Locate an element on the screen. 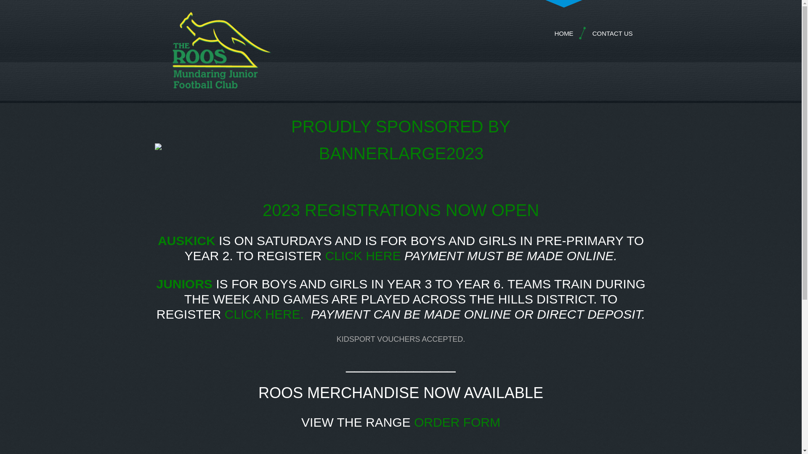  ORDER FORM is located at coordinates (457, 422).